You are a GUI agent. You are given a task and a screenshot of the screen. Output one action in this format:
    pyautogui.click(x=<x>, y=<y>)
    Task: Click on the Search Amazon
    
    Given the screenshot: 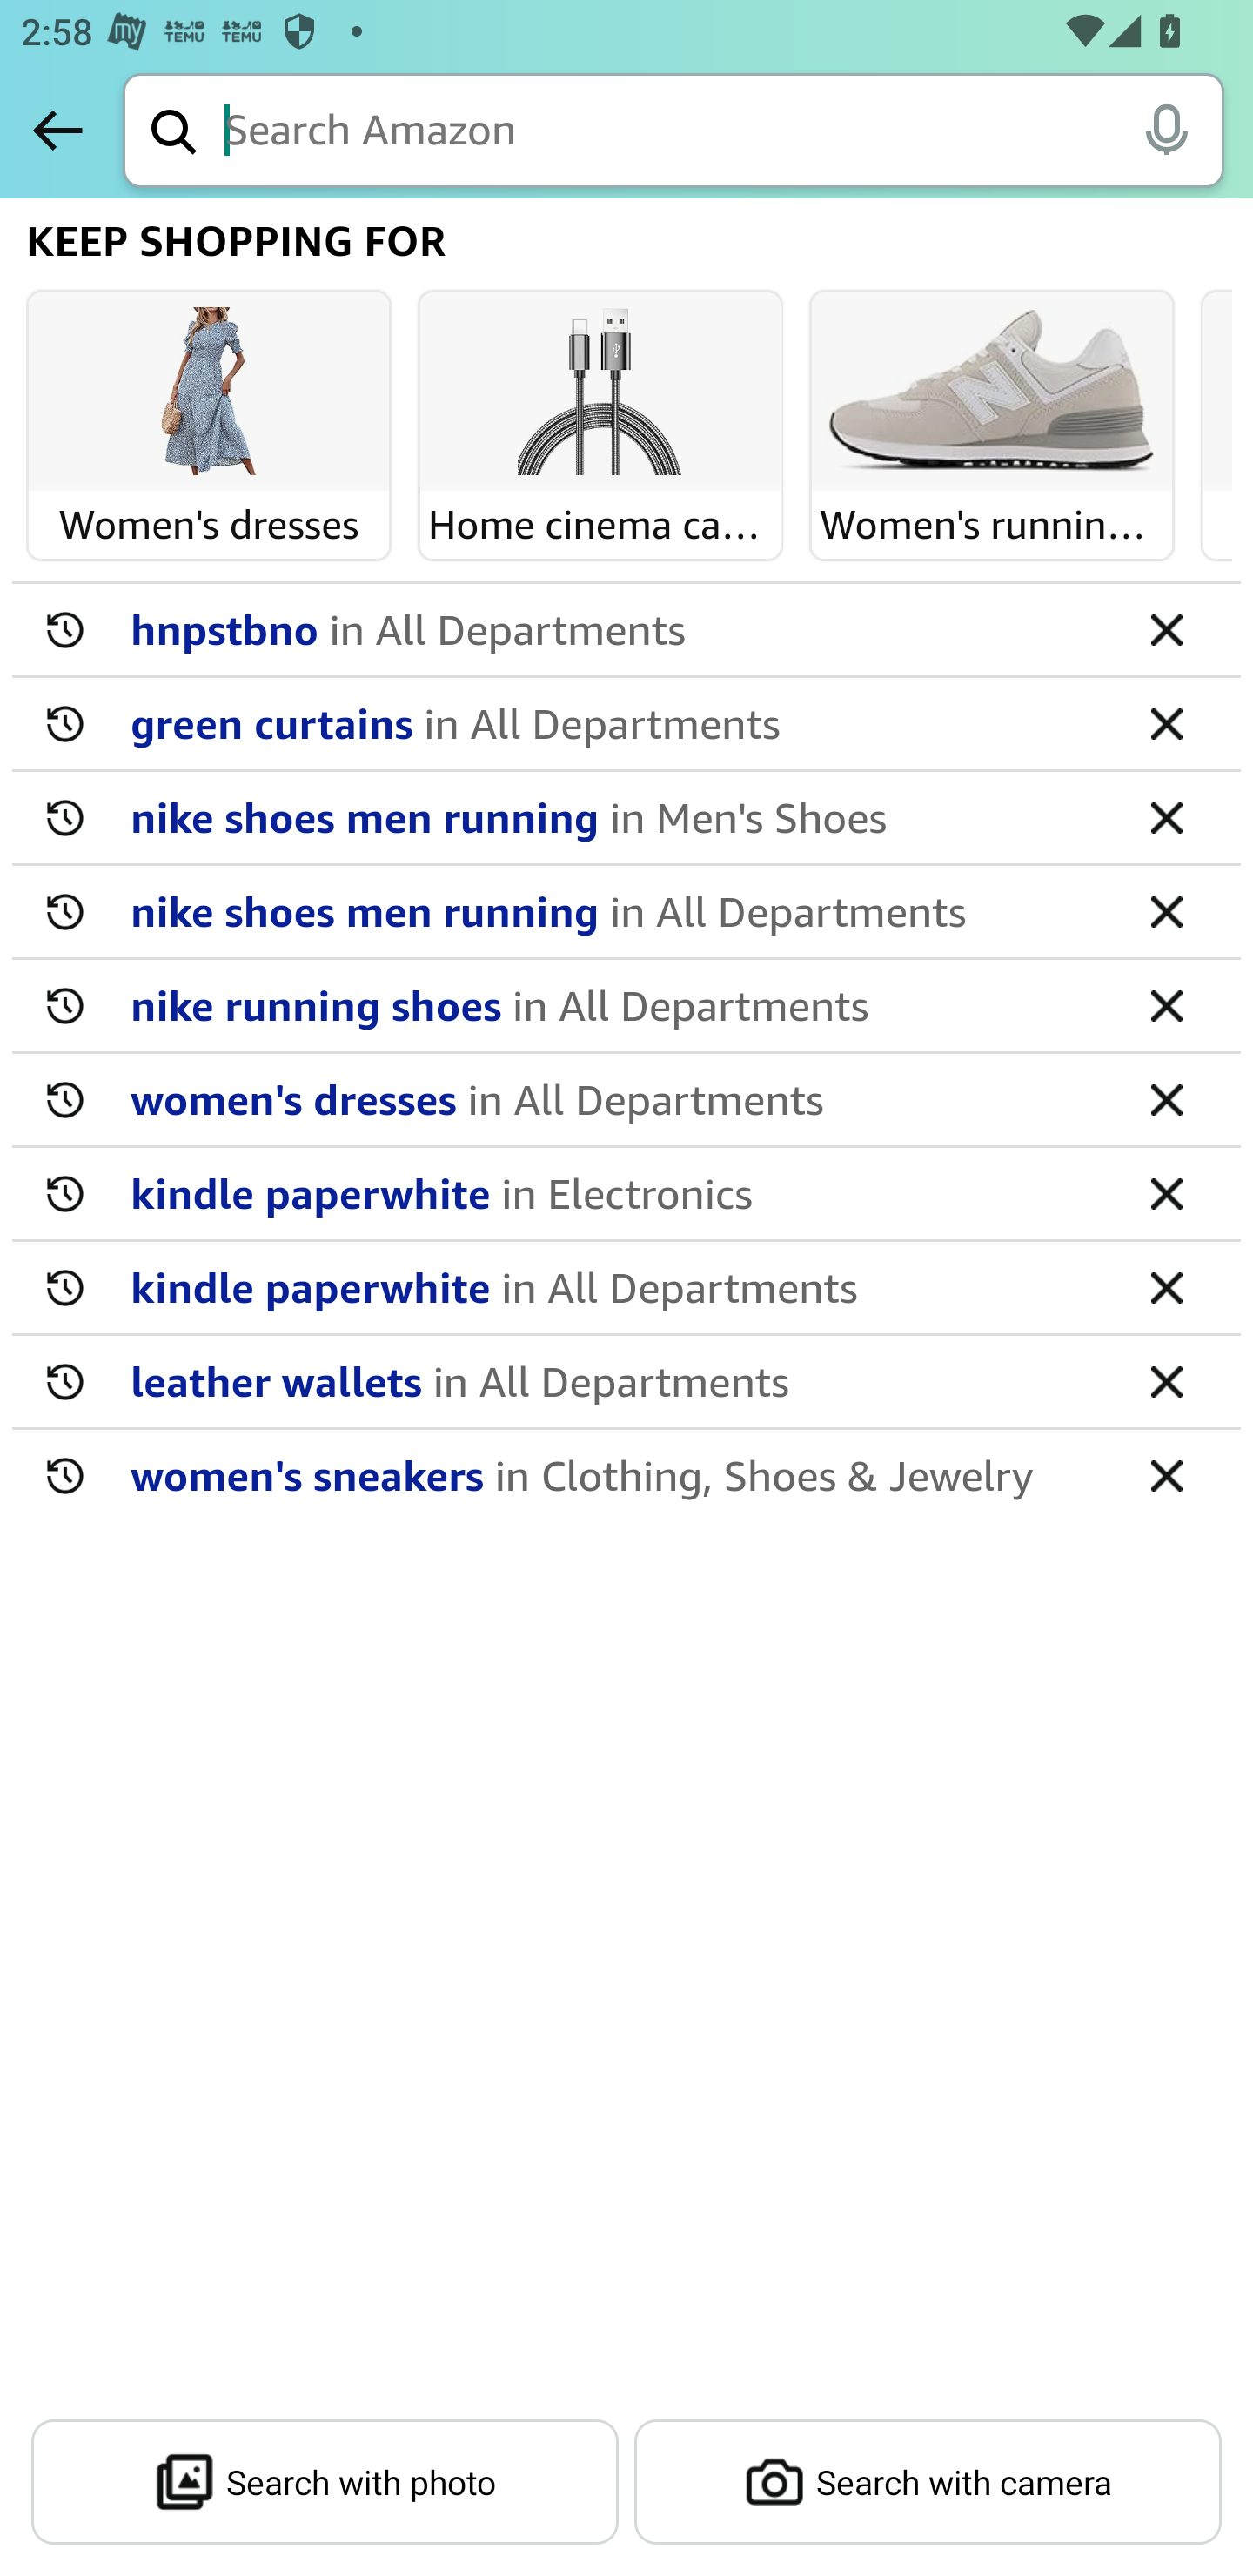 What is the action you would take?
    pyautogui.click(x=724, y=132)
    